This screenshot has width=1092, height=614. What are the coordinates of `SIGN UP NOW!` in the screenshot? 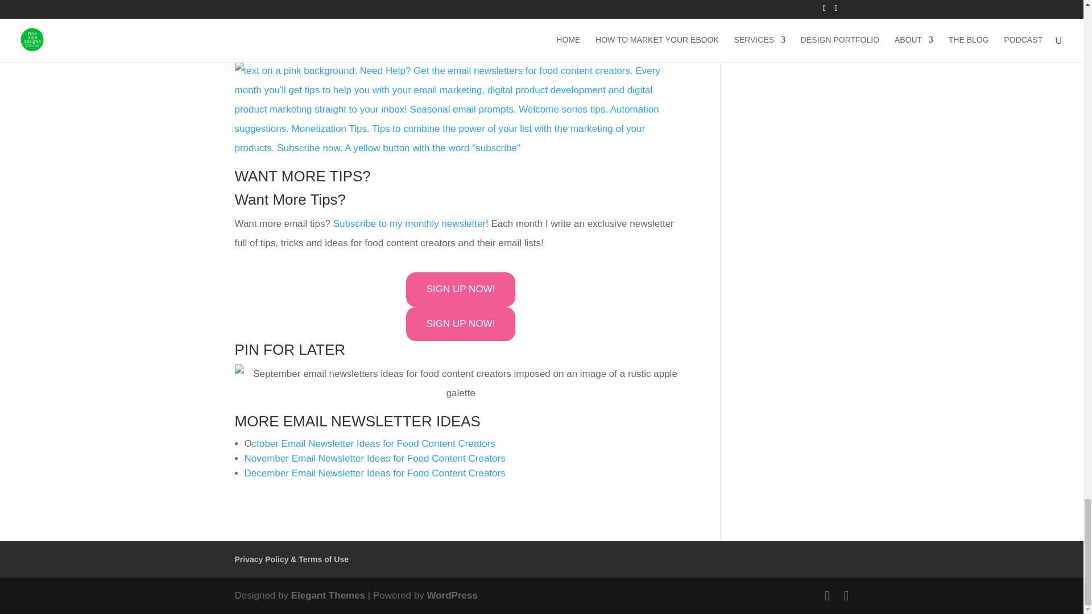 It's located at (461, 290).